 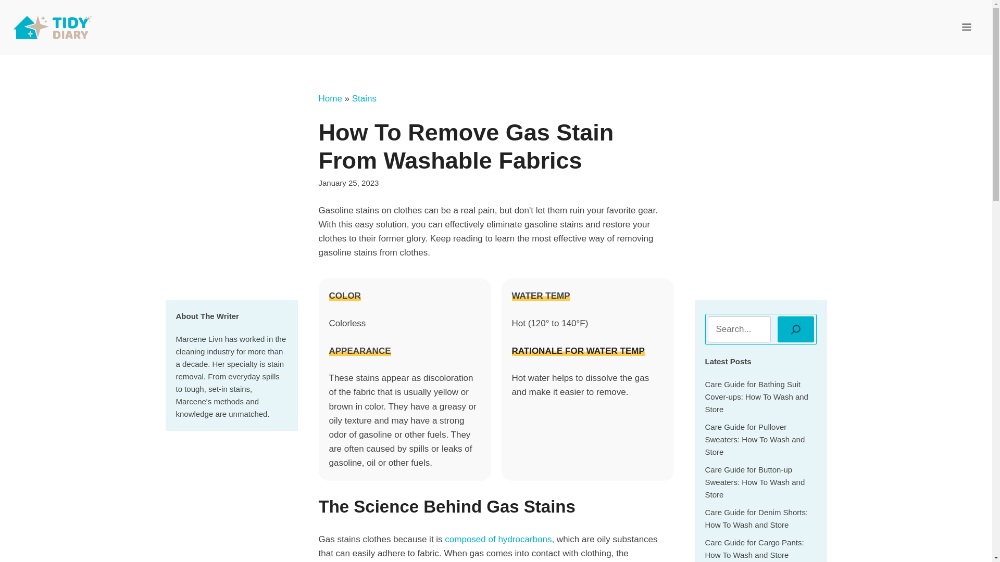 I want to click on Stains, so click(x=364, y=98).